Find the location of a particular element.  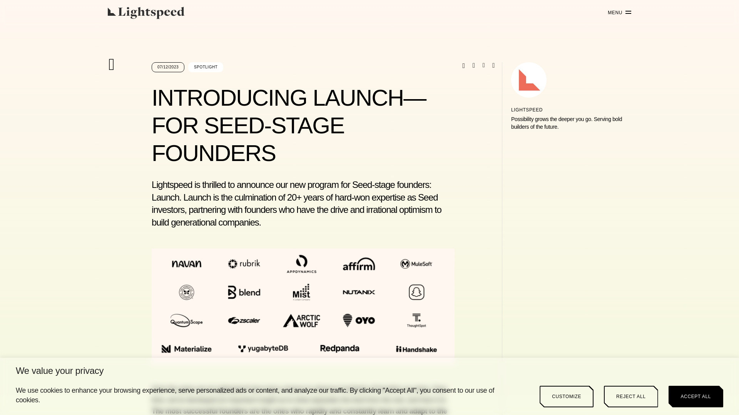

MENU is located at coordinates (617, 13).